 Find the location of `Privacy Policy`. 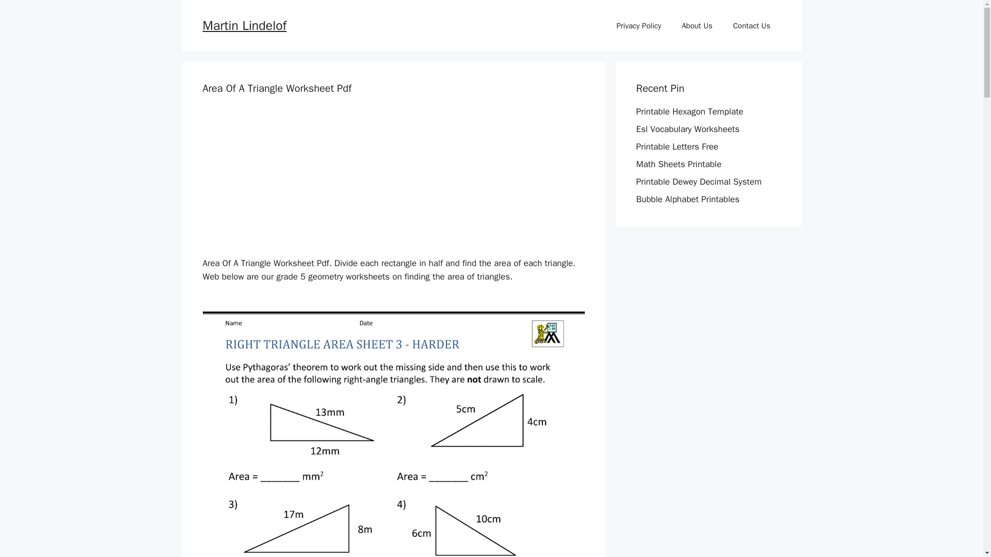

Privacy Policy is located at coordinates (638, 26).